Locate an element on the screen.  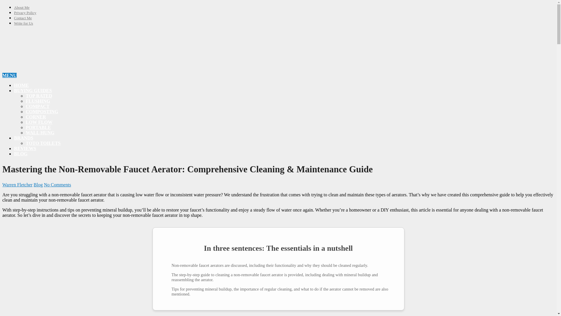
CORNER is located at coordinates (36, 117).